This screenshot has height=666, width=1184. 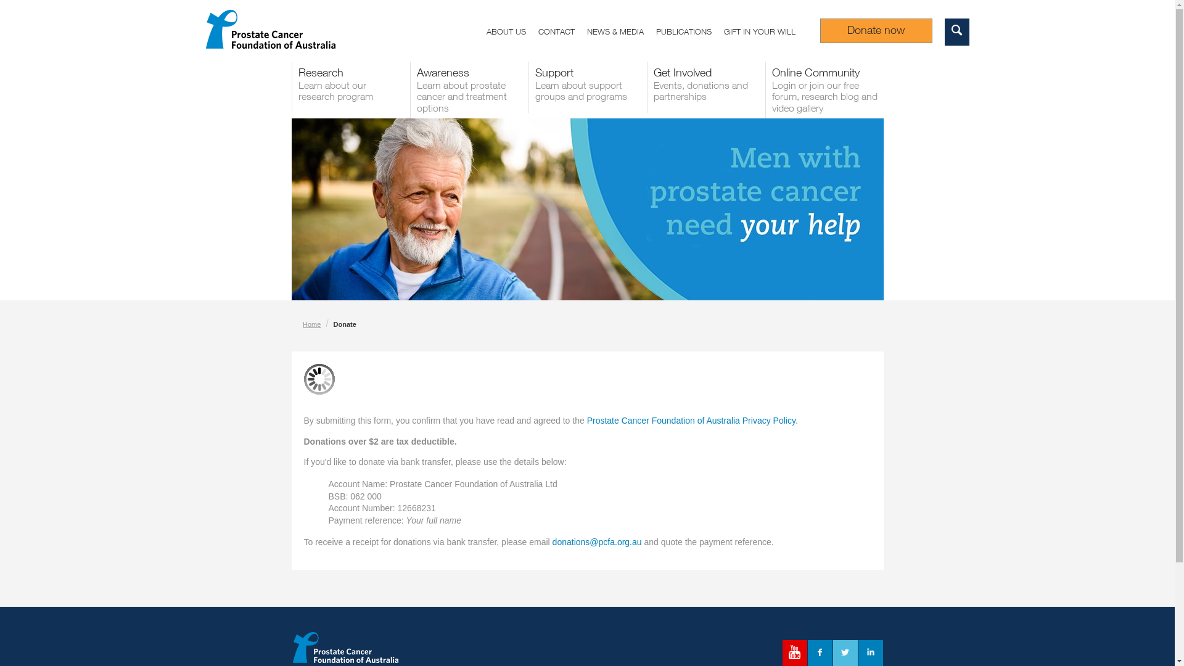 What do you see at coordinates (350, 88) in the screenshot?
I see `Research
Learn about our research program` at bounding box center [350, 88].